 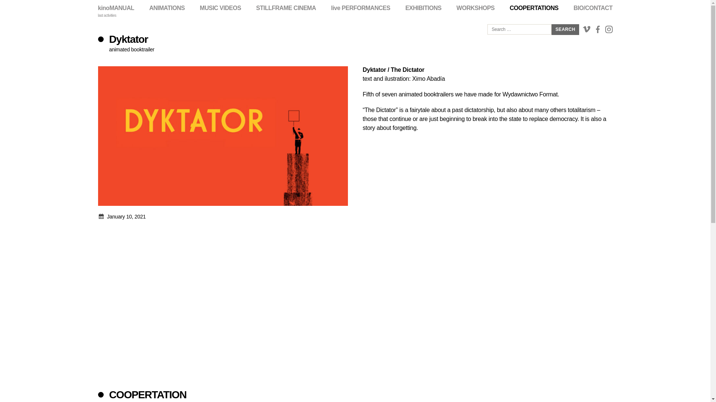 What do you see at coordinates (286, 8) in the screenshot?
I see `STILLFRAME CINEMA` at bounding box center [286, 8].